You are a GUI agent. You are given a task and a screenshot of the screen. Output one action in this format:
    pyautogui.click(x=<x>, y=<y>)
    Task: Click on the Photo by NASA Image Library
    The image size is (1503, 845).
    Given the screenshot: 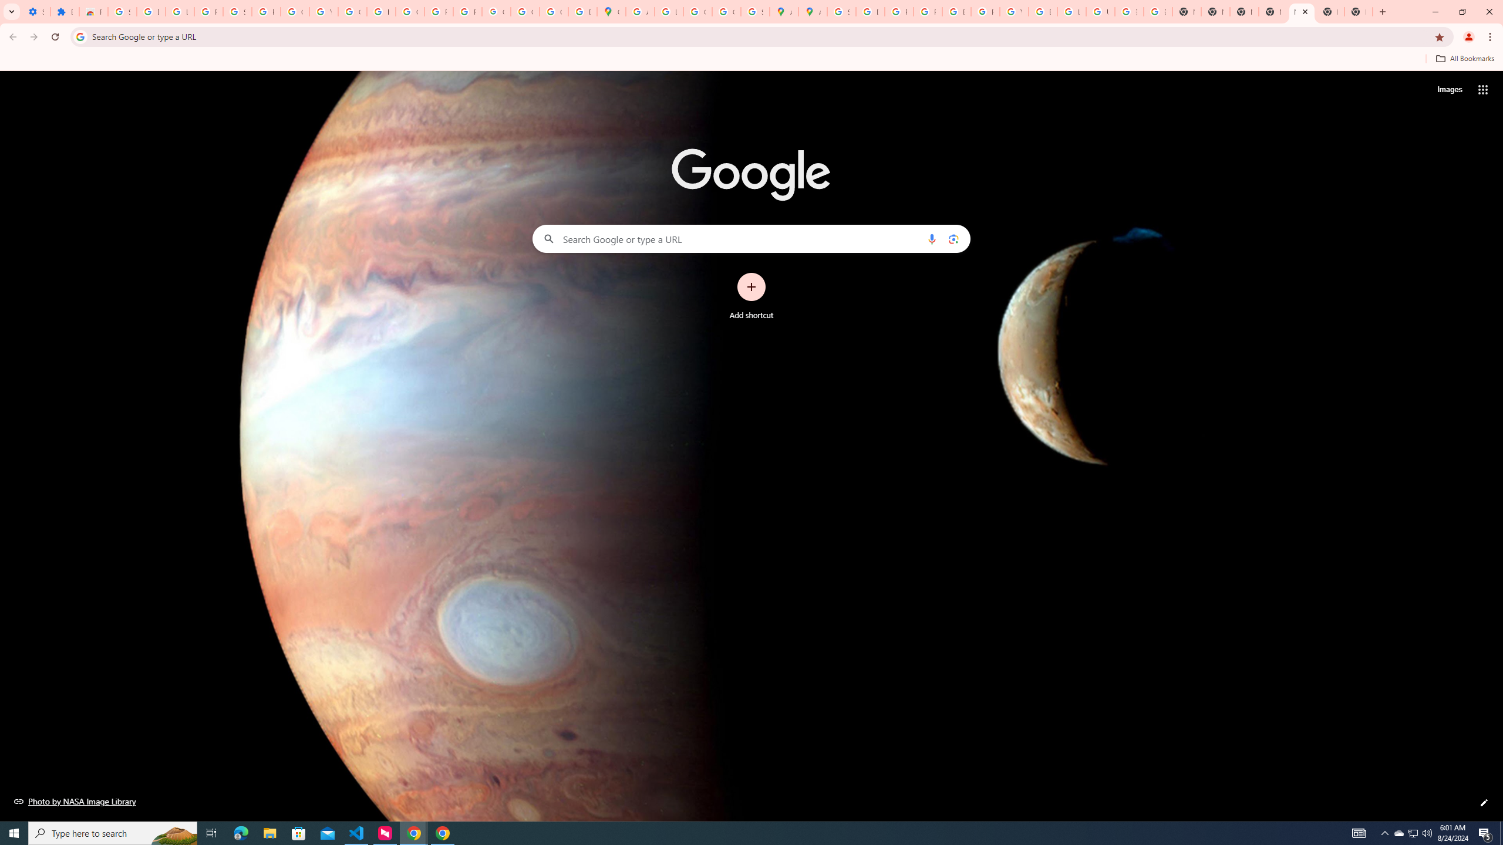 What is the action you would take?
    pyautogui.click(x=75, y=801)
    